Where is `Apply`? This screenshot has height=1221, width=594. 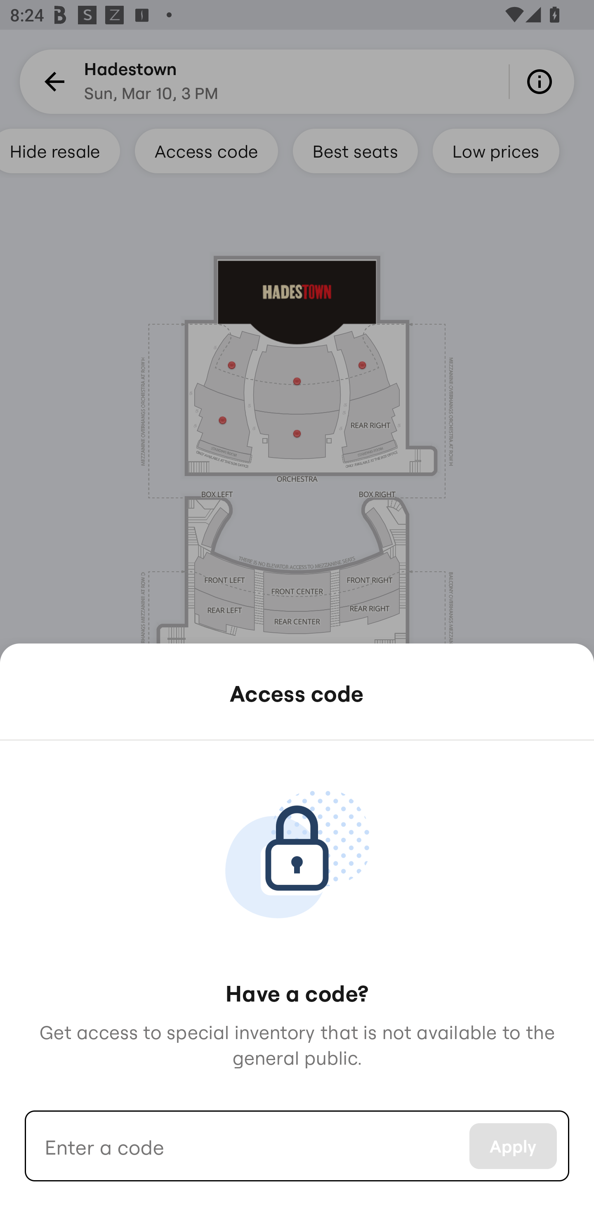
Apply is located at coordinates (513, 1146).